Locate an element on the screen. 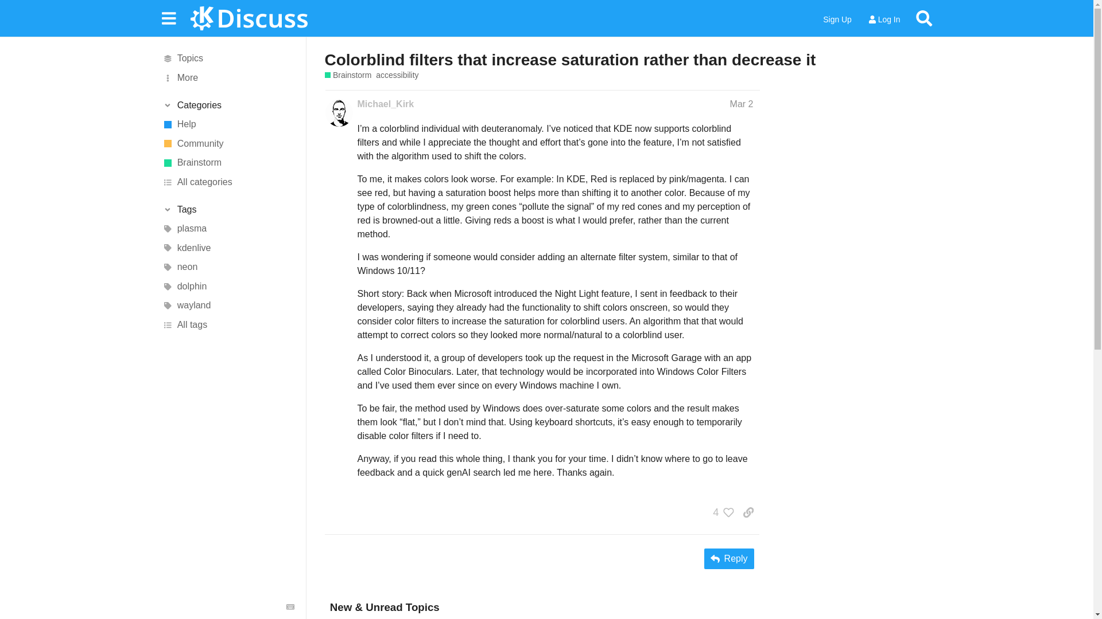 This screenshot has width=1102, height=619. Topics is located at coordinates (228, 58).